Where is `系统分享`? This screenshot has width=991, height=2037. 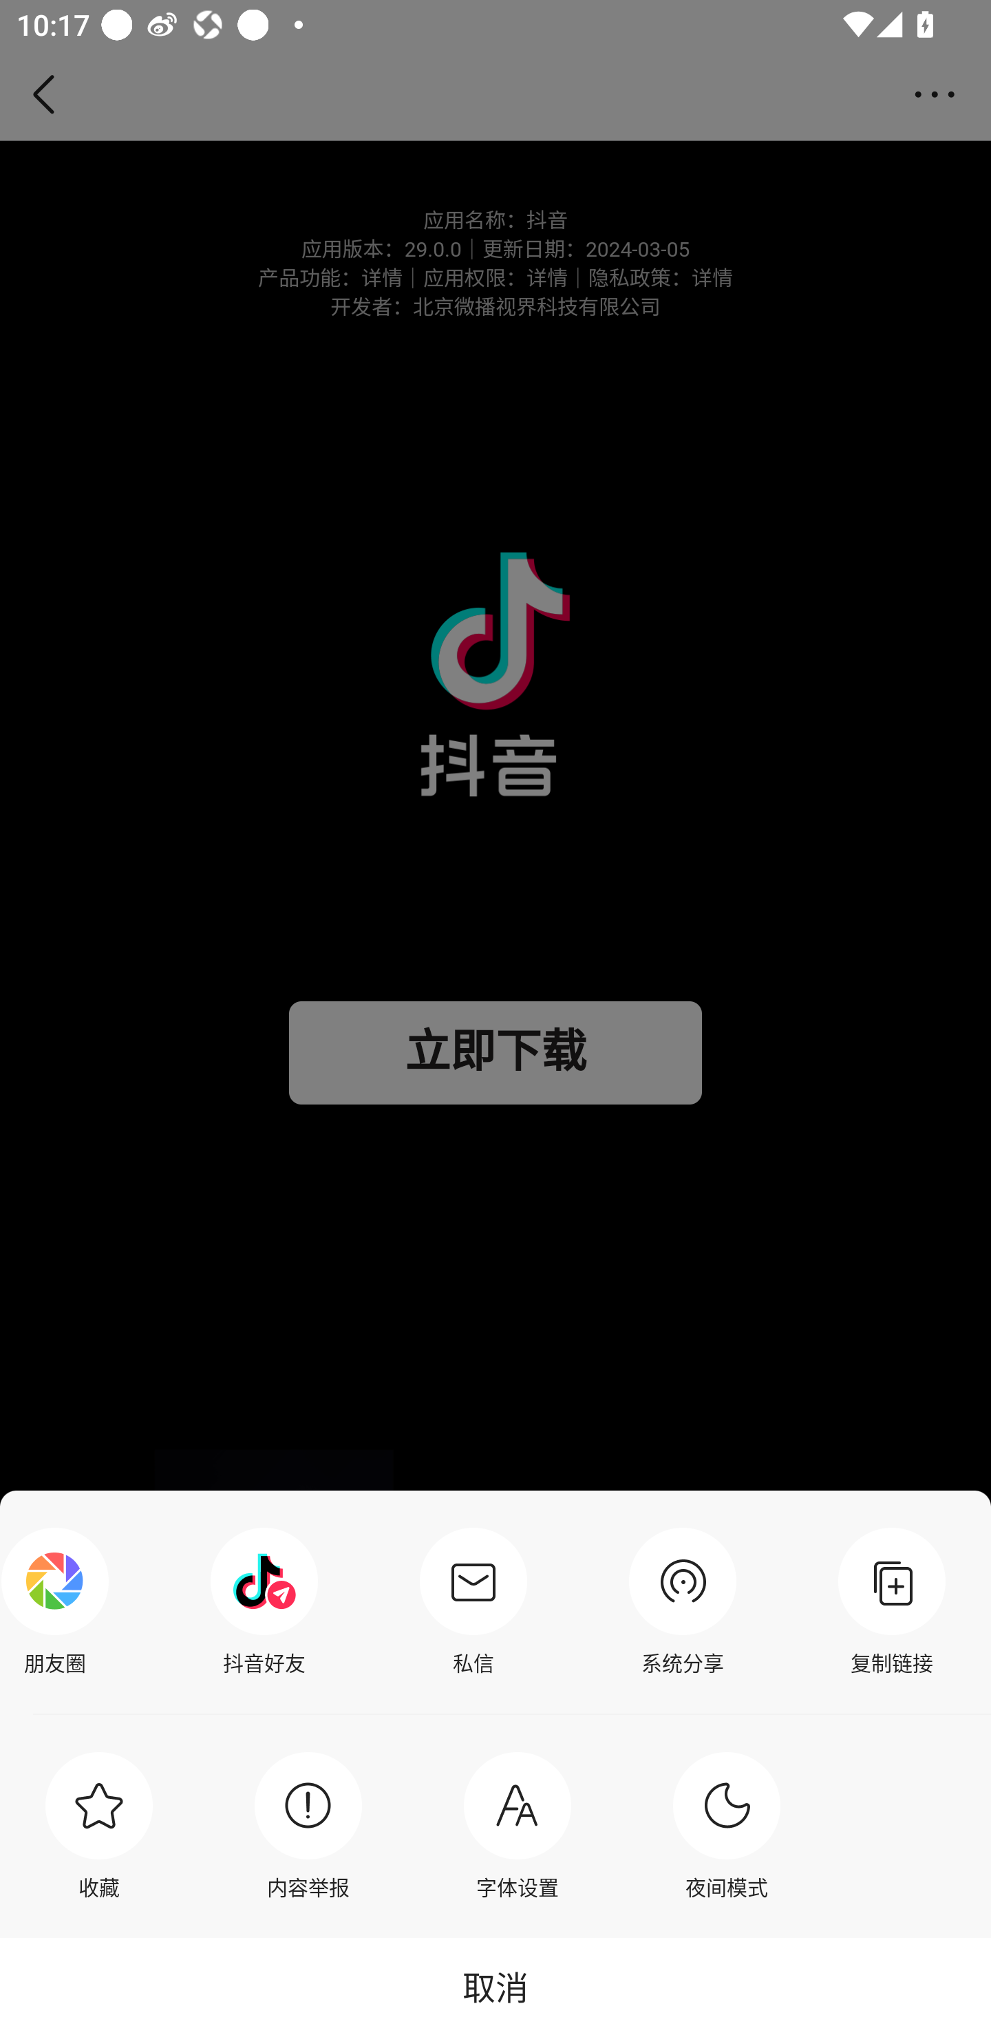
系统分享 is located at coordinates (683, 1602).